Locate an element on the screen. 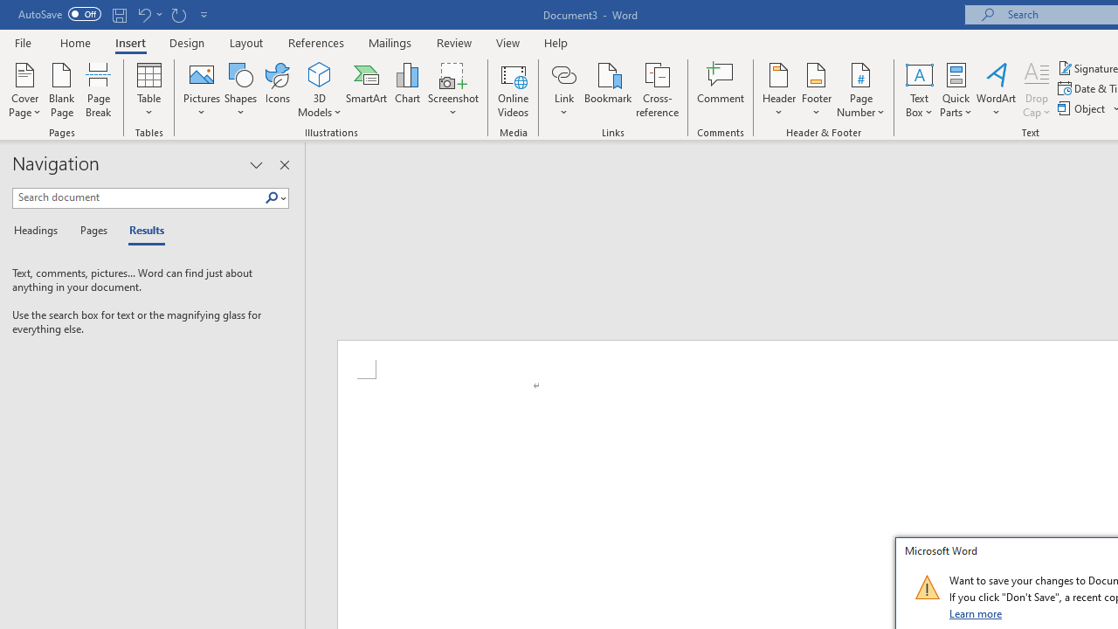  Bookmark... is located at coordinates (608, 89).